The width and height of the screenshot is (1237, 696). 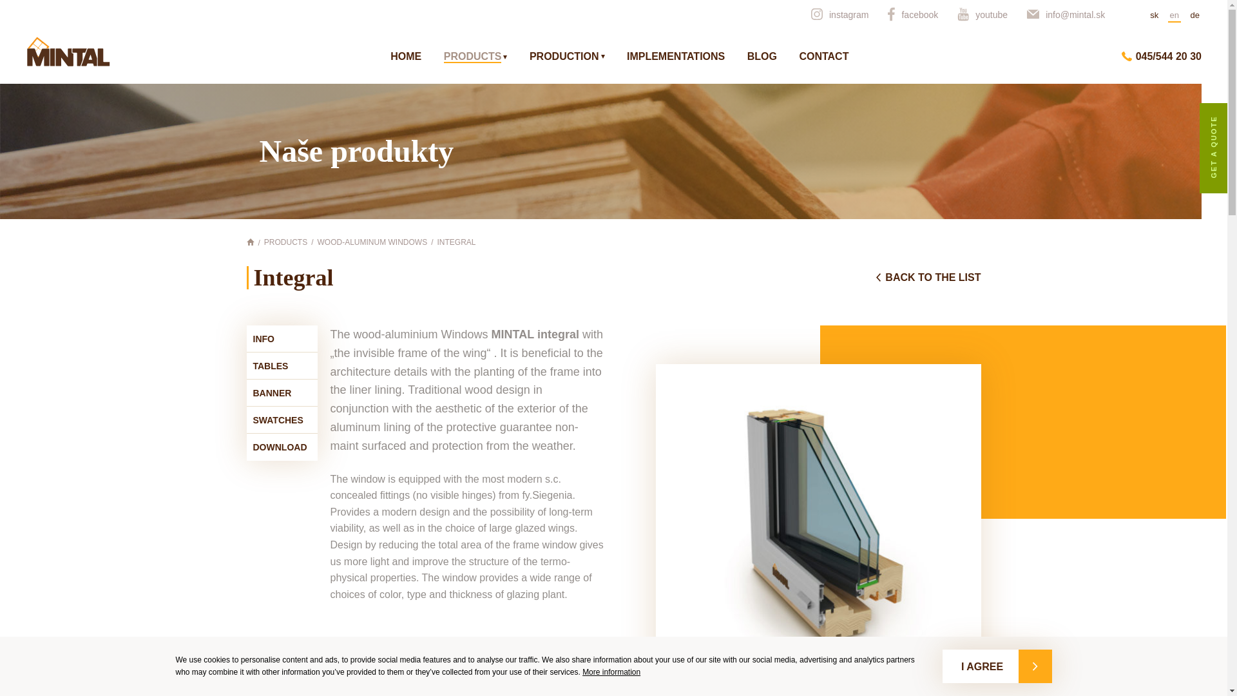 What do you see at coordinates (823, 57) in the screenshot?
I see `CONTACT` at bounding box center [823, 57].